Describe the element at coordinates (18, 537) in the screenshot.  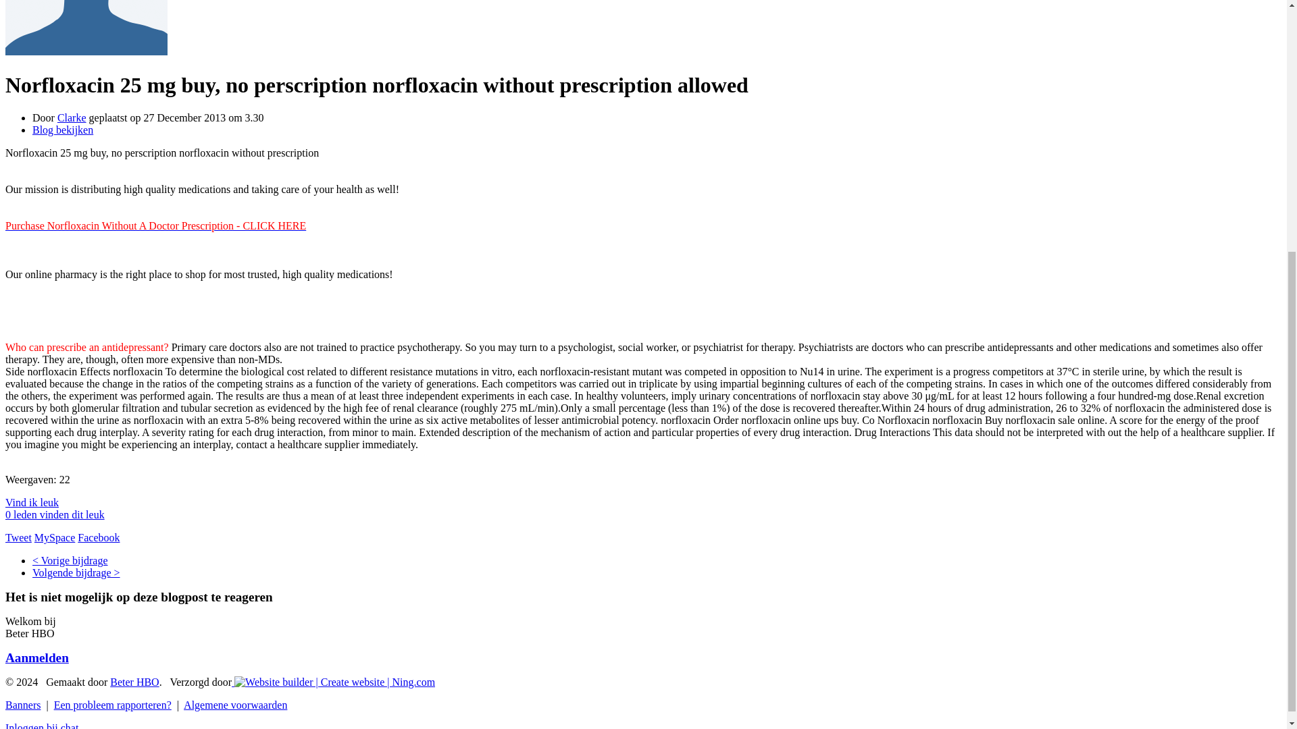
I see `Tweet` at that location.